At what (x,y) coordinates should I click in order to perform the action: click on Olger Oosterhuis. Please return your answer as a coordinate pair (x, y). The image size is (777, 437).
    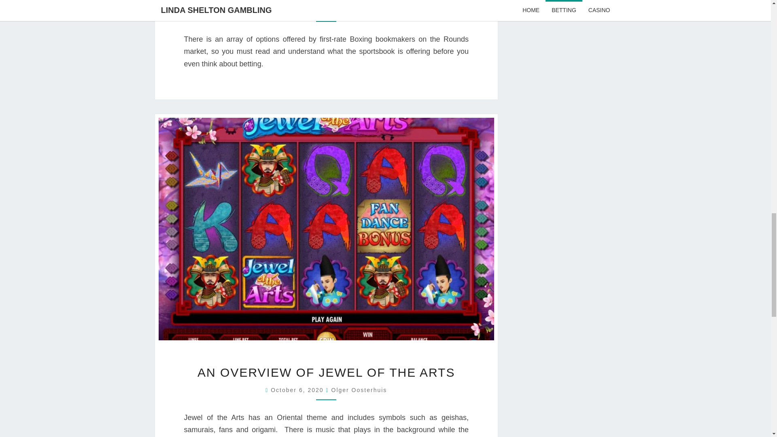
    Looking at the image, I should click on (359, 11).